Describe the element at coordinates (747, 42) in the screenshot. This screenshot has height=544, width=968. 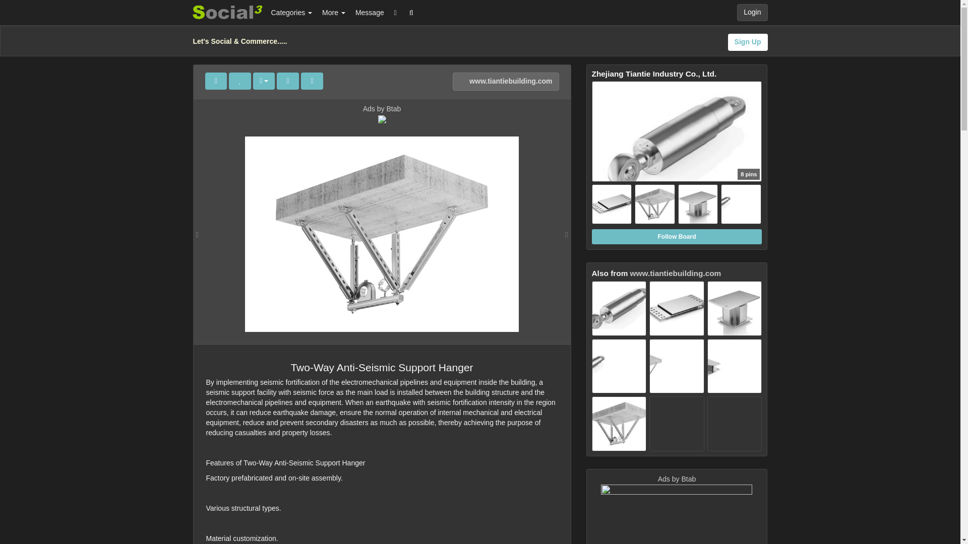
I see `Sign Up` at that location.